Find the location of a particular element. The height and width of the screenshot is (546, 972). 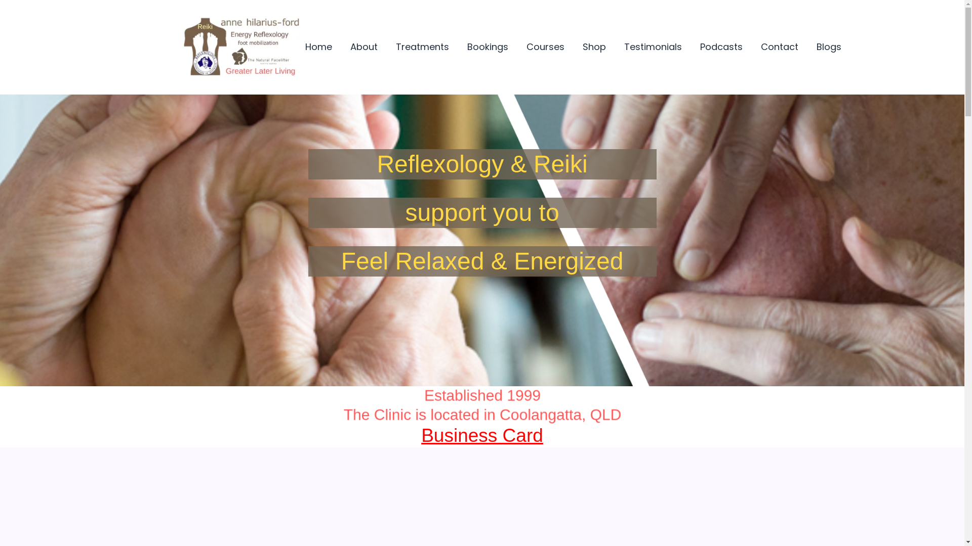

About is located at coordinates (364, 48).